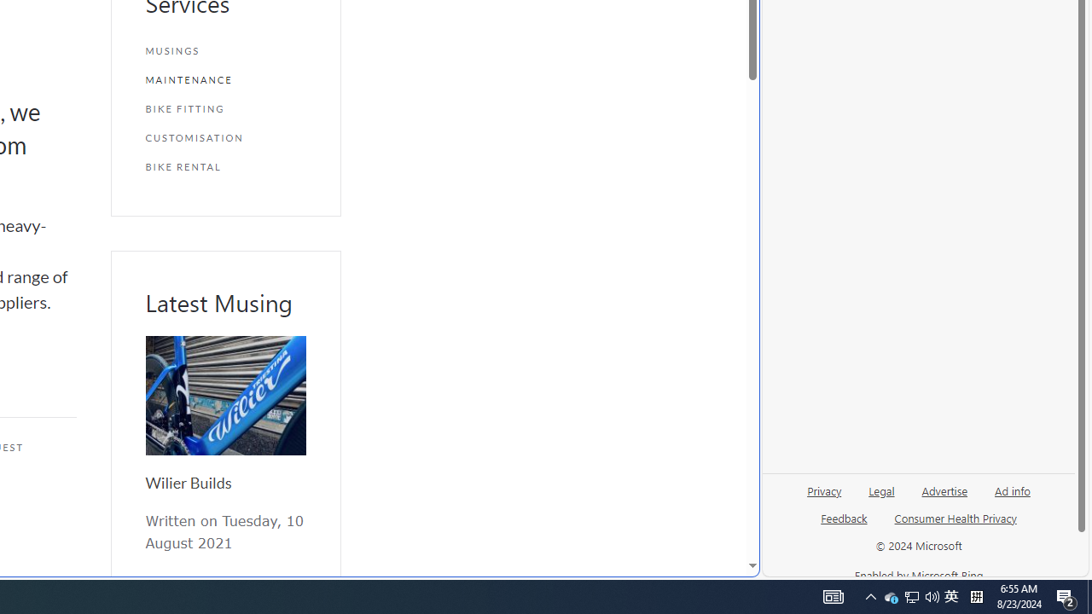 The width and height of the screenshot is (1092, 614). What do you see at coordinates (225, 138) in the screenshot?
I see `CUSTOMISATION` at bounding box center [225, 138].